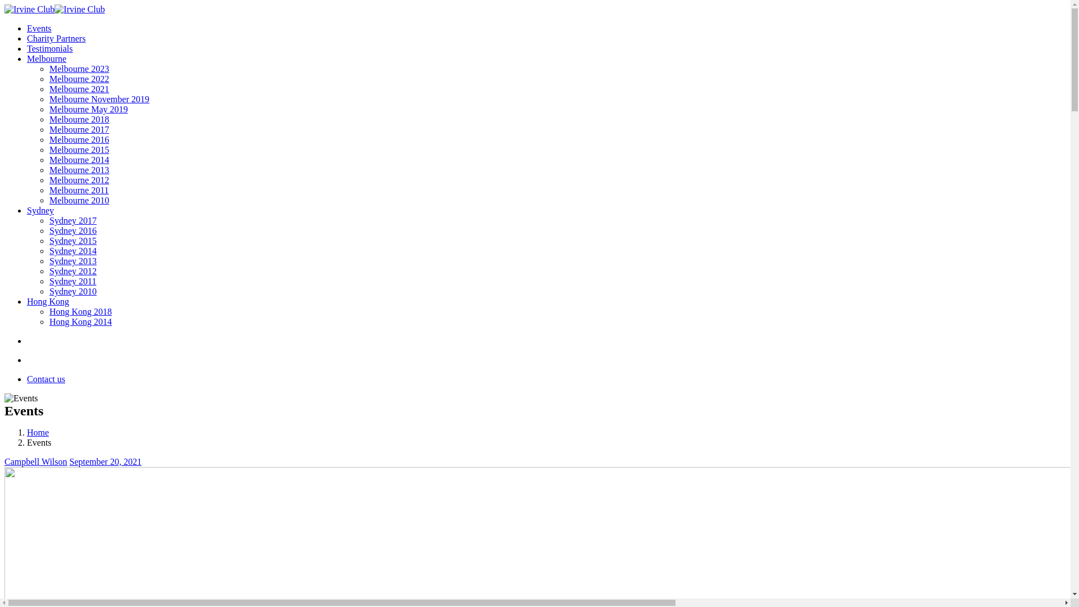  Describe the element at coordinates (81, 311) in the screenshot. I see `Hong Kong 2018` at that location.